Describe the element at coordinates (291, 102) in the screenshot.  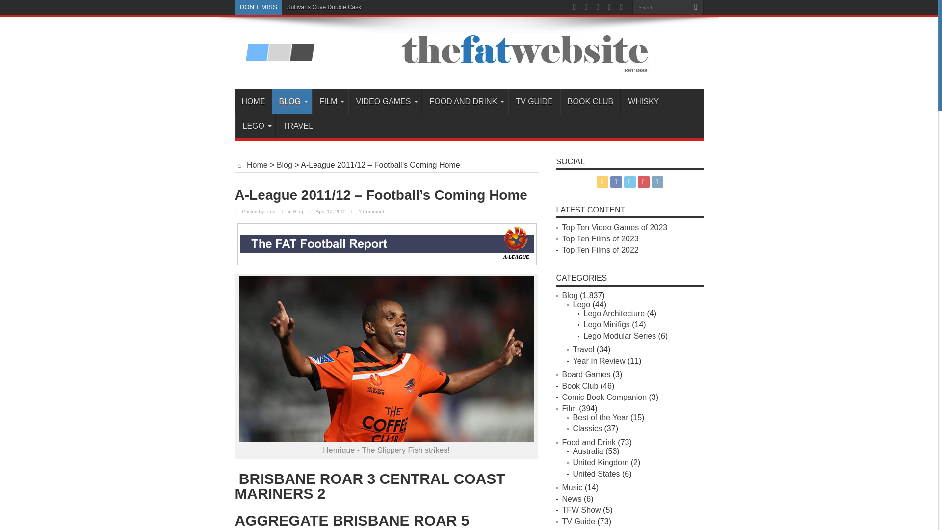
I see `BLOG` at that location.